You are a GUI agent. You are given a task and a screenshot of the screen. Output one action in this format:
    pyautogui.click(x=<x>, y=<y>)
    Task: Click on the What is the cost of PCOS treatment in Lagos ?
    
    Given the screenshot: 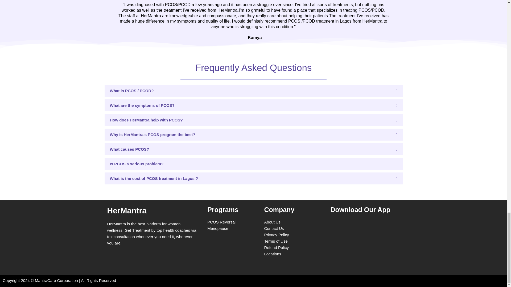 What is the action you would take?
    pyautogui.click(x=154, y=179)
    